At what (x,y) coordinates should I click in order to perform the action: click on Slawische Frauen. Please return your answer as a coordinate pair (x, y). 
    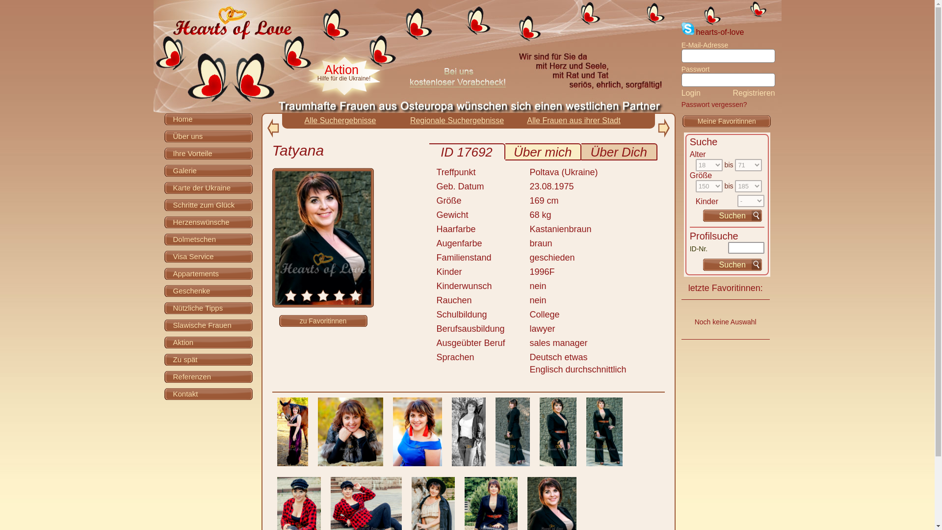
    Looking at the image, I should click on (208, 325).